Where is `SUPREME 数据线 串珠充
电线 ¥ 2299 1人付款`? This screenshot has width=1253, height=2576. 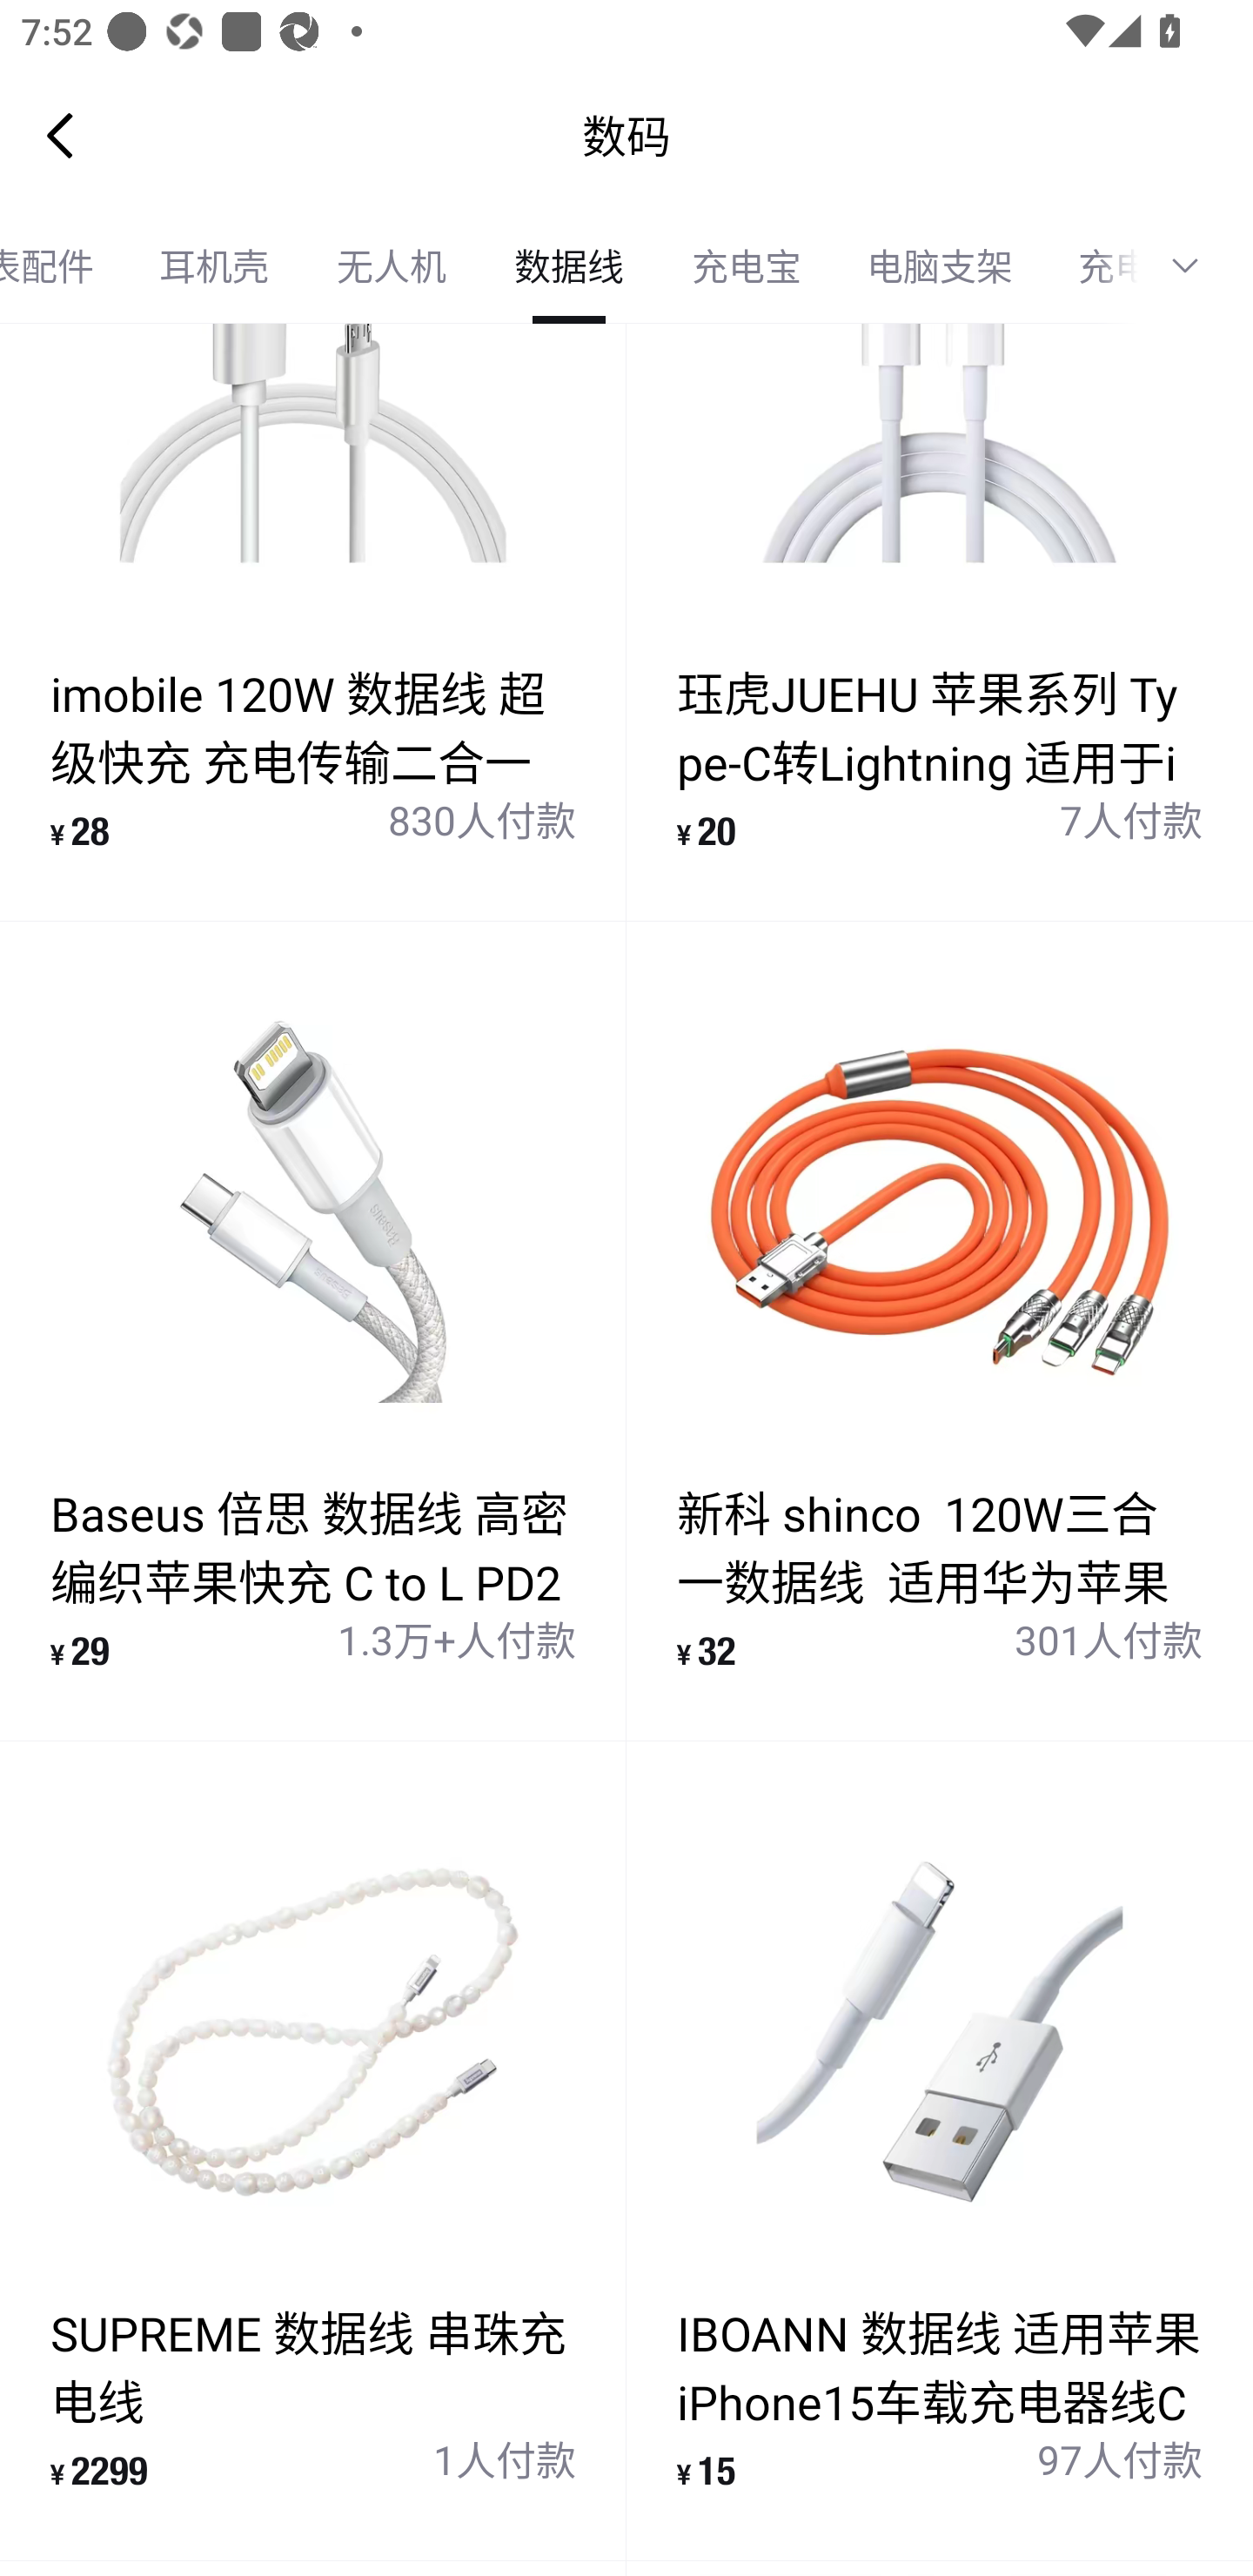 SUPREME 数据线 串珠充
电线 ¥ 2299 1人付款 is located at coordinates (313, 2150).